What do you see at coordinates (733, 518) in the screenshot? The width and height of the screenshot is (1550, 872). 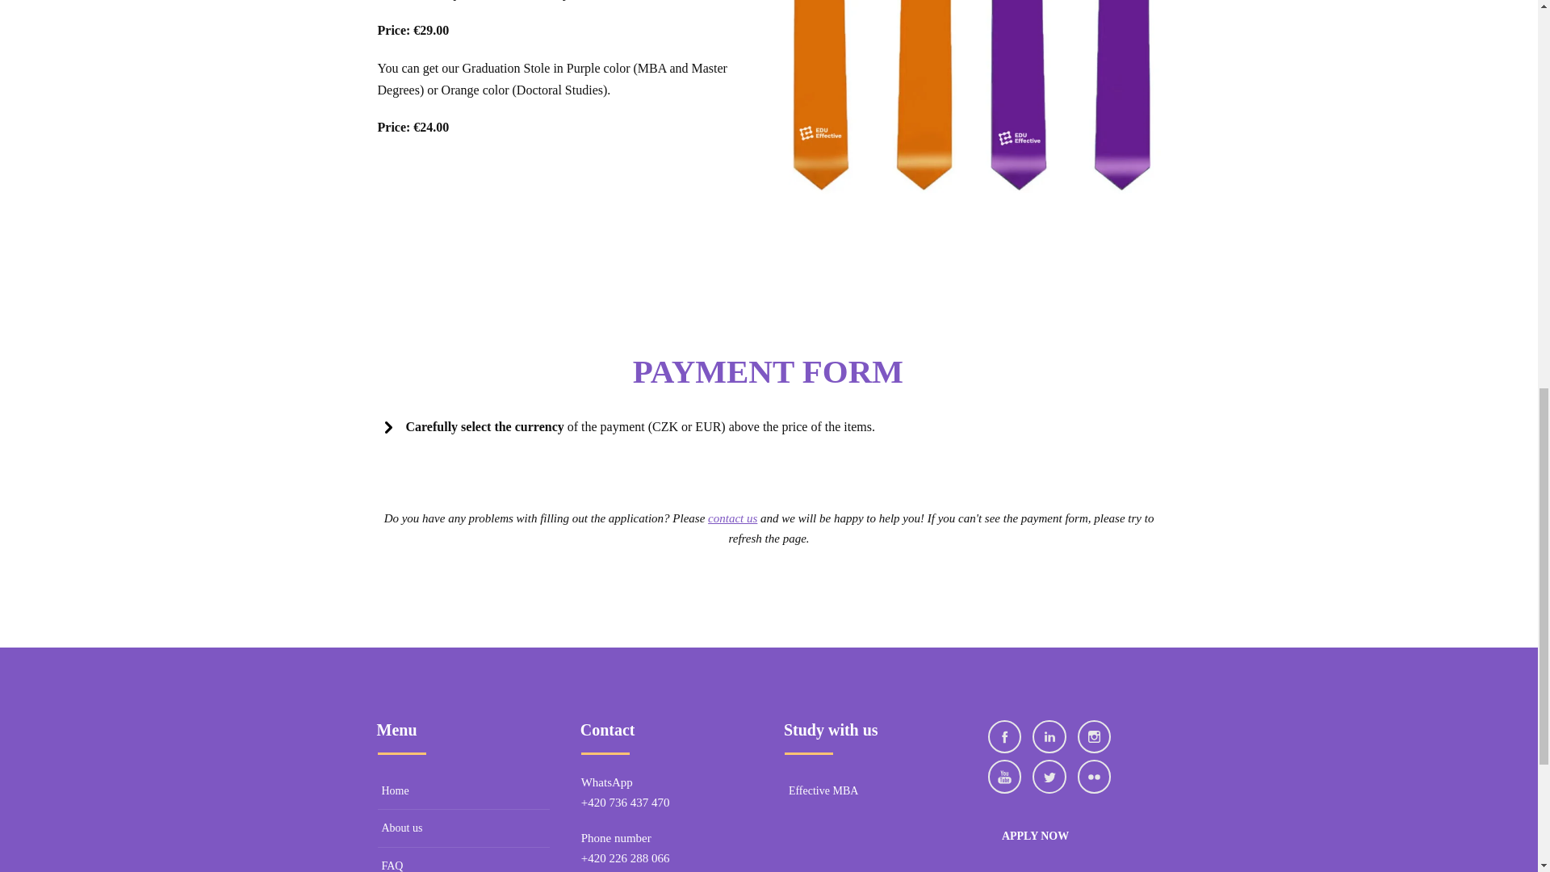 I see `contact us` at bounding box center [733, 518].